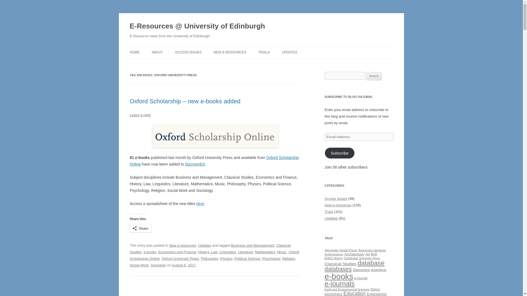 This screenshot has height=296, width=527. I want to click on Literature, so click(245, 252).